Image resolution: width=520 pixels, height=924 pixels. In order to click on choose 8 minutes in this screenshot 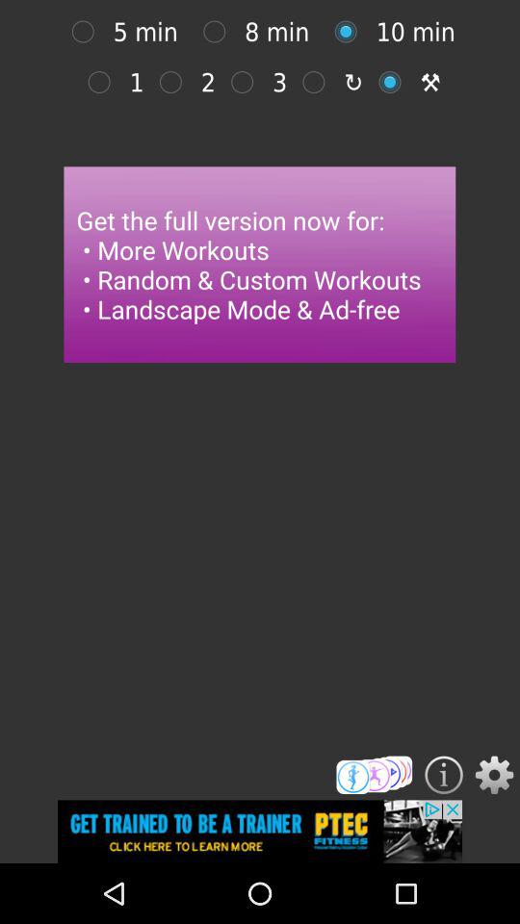, I will do `click(88, 31)`.